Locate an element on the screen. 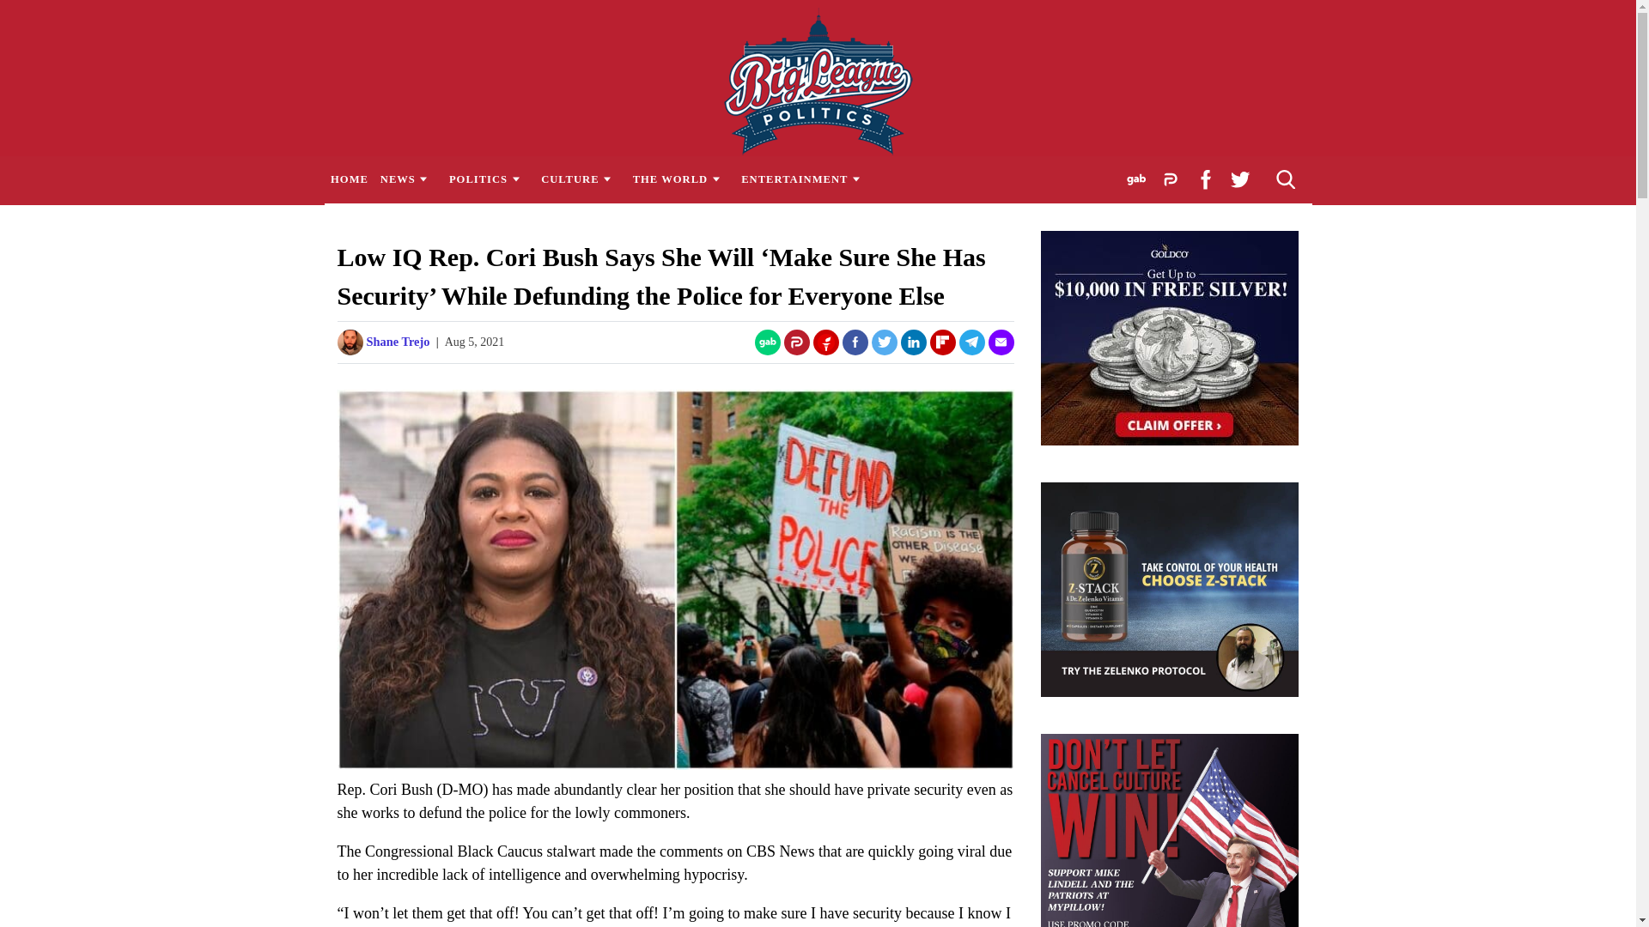  NEWS is located at coordinates (407, 179).